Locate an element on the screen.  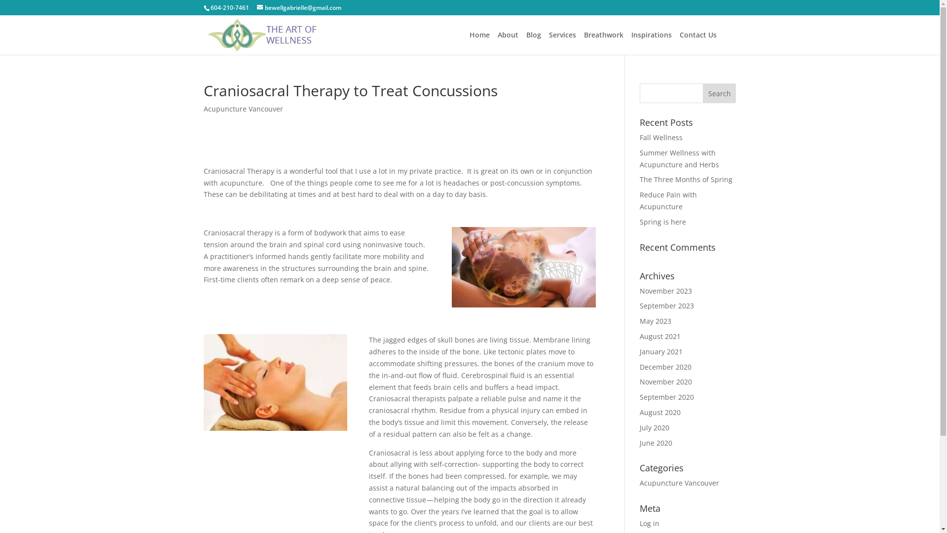
Contact Us is located at coordinates (698, 43).